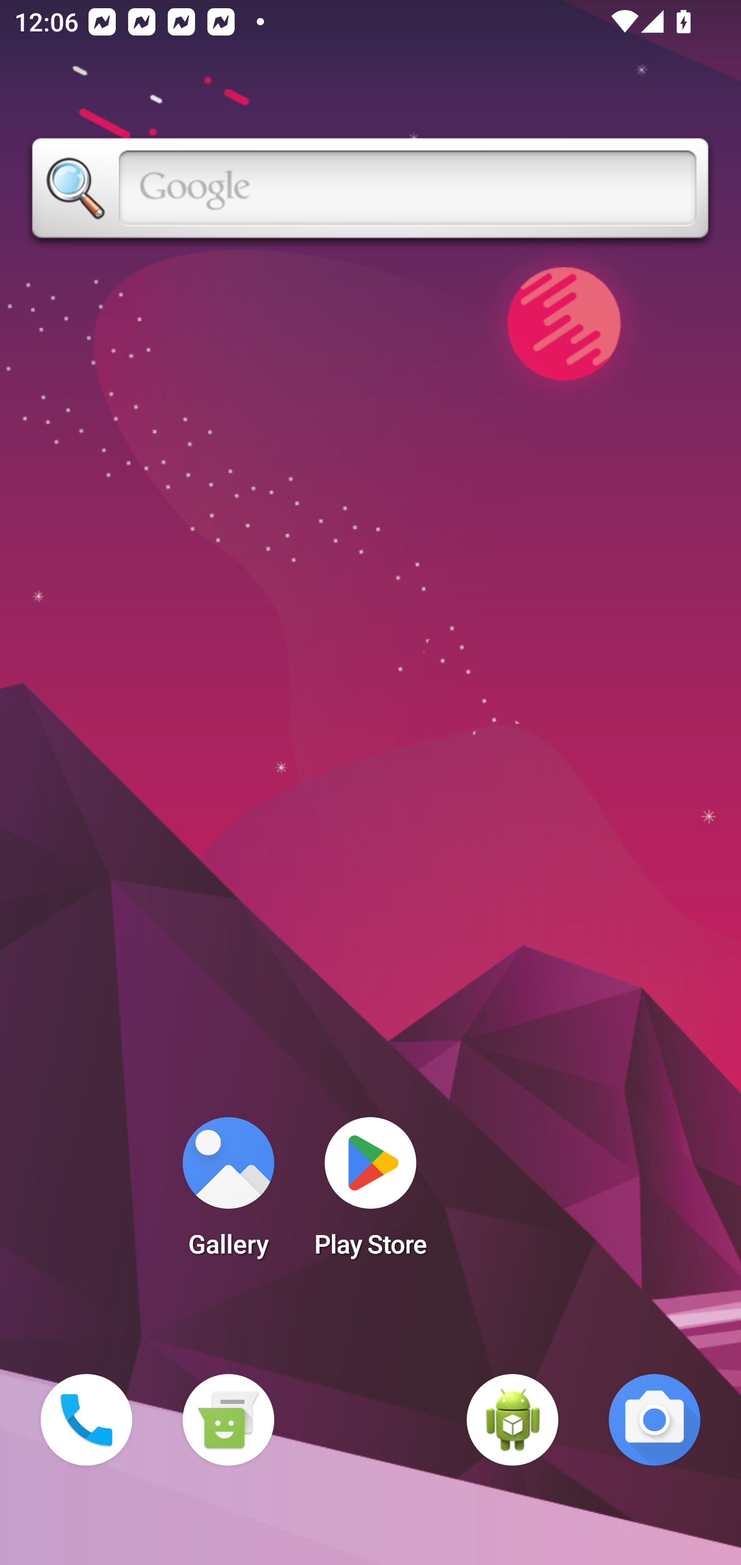 This screenshot has height=1565, width=741. I want to click on Play Store, so click(370, 1193).